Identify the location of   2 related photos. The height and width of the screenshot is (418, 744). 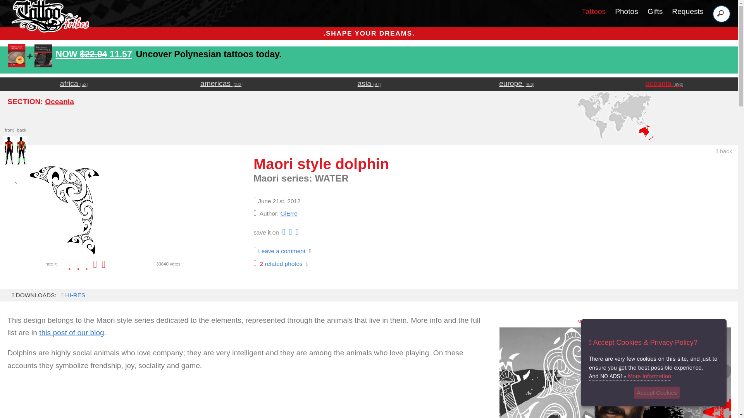
(615, 372).